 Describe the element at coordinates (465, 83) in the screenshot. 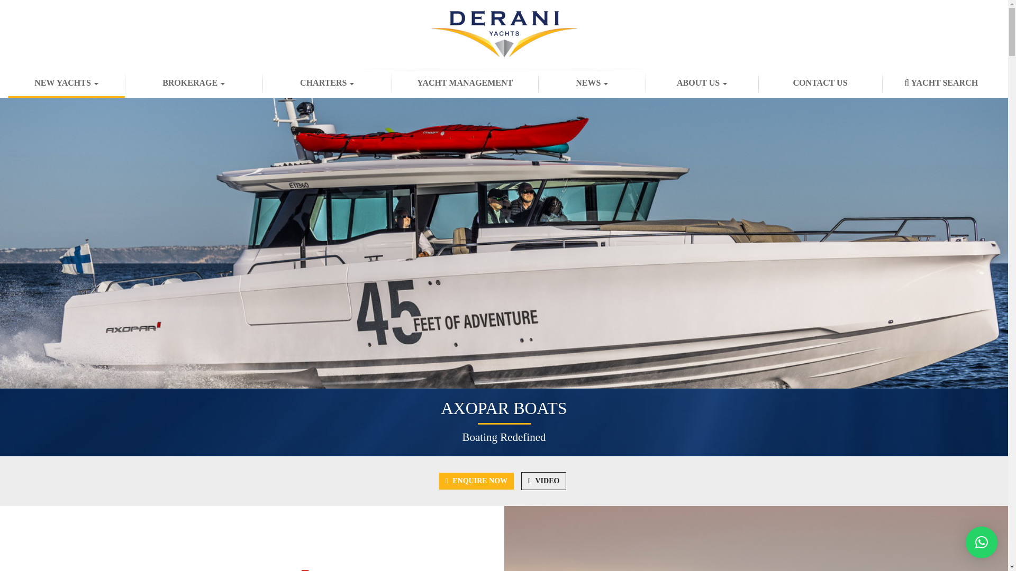

I see `YACHT MANAGEMENT` at that location.